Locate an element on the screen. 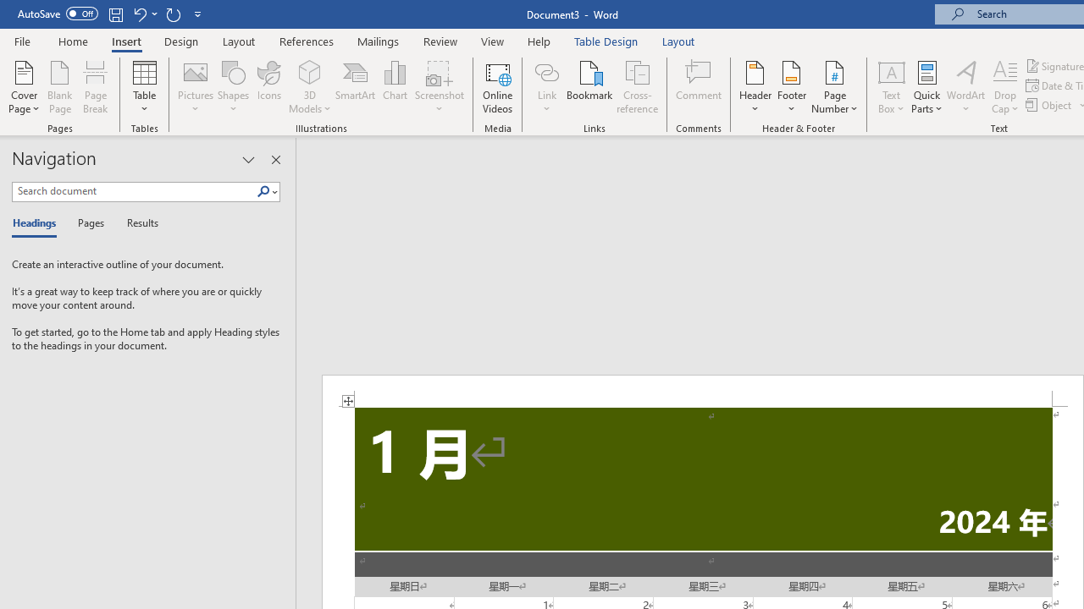 This screenshot has height=609, width=1084. Undo Increase Indent is located at coordinates (139, 14).